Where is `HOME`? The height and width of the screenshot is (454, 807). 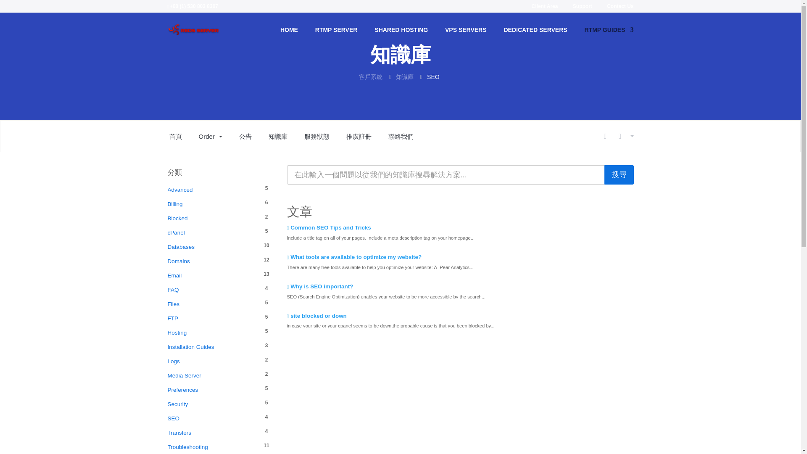 HOME is located at coordinates (292, 37).